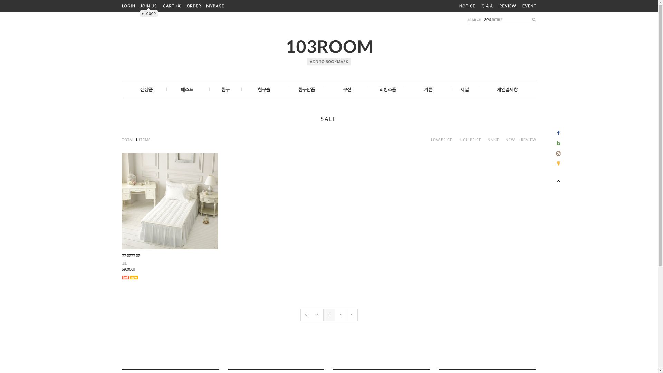 The image size is (663, 373). I want to click on +1000P, so click(149, 13).